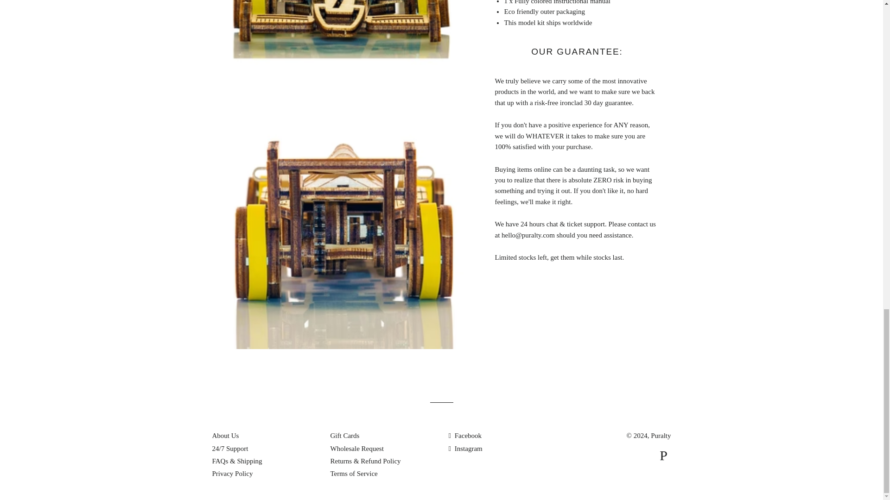 The height and width of the screenshot is (500, 890). Describe the element at coordinates (345, 436) in the screenshot. I see `Gift Cards` at that location.